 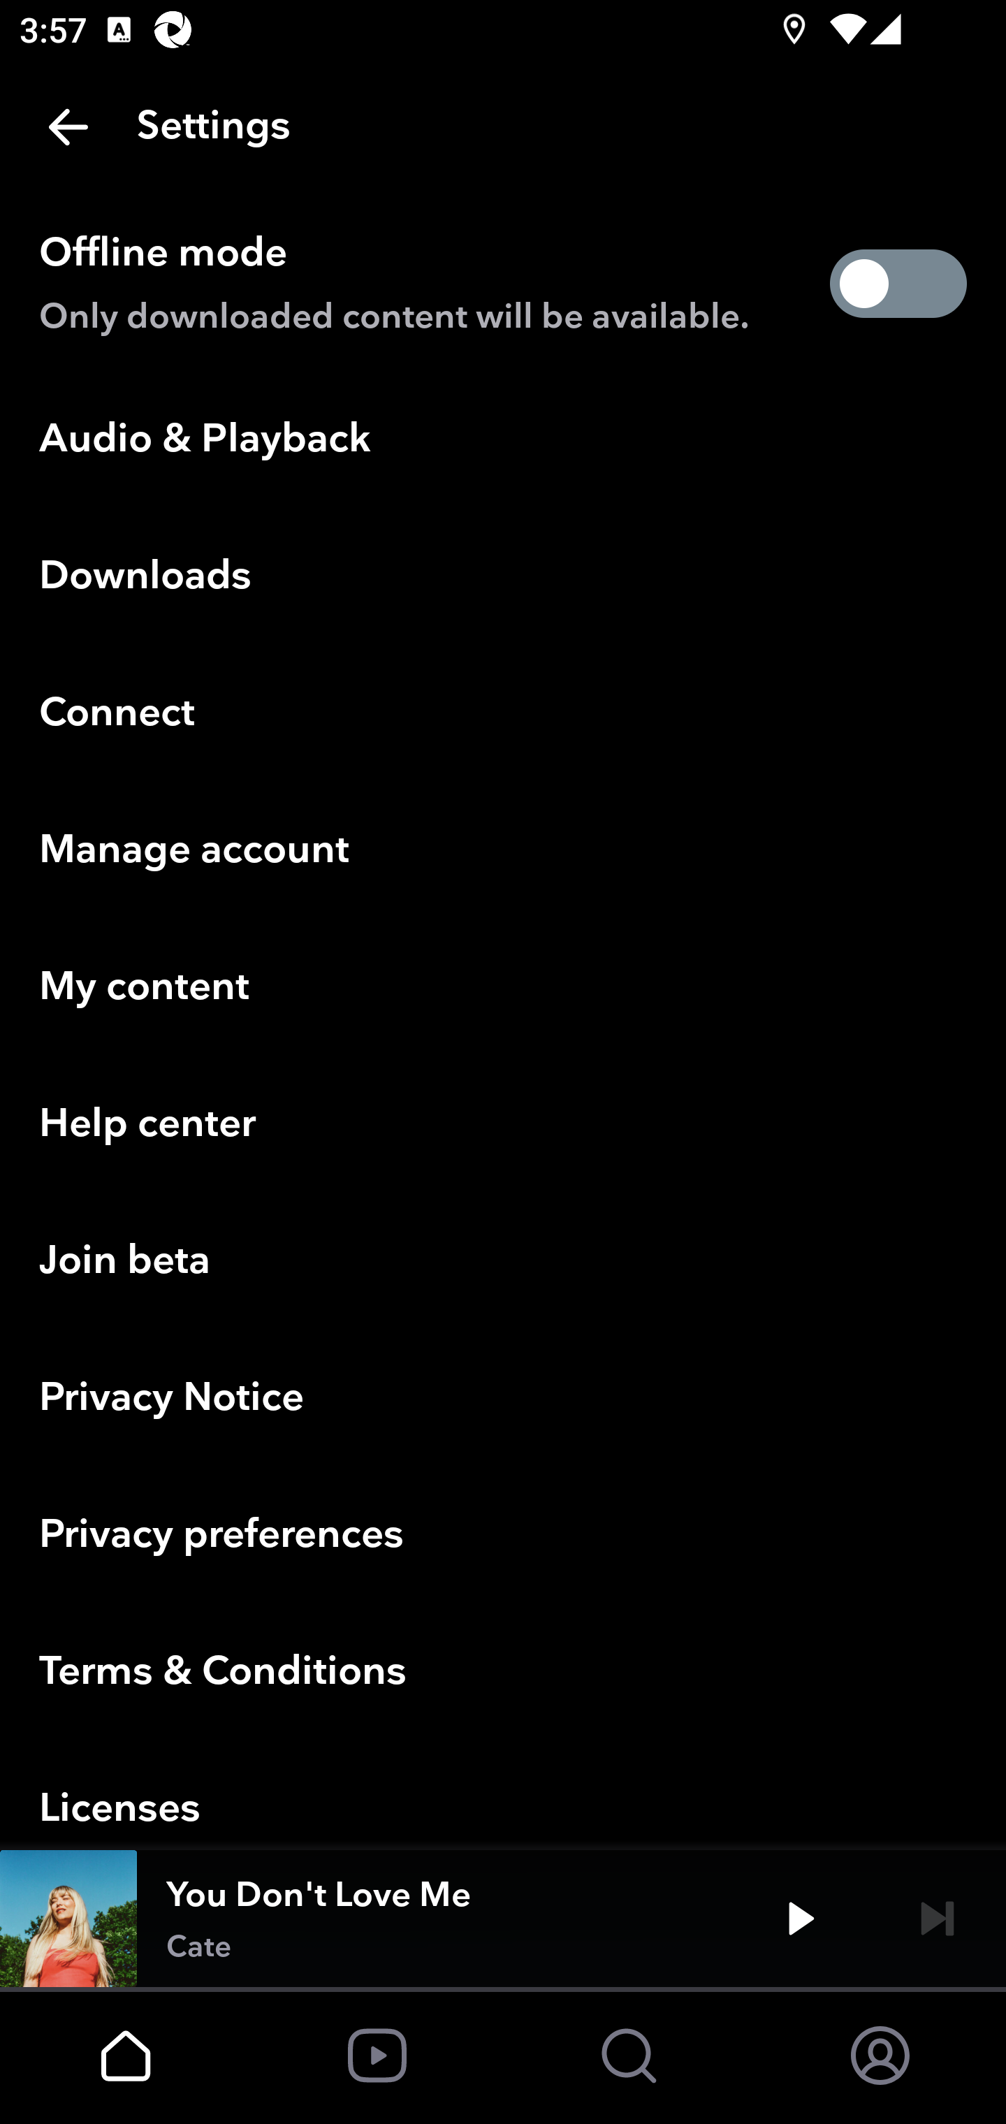 What do you see at coordinates (503, 1399) in the screenshot?
I see `Privacy Notice` at bounding box center [503, 1399].